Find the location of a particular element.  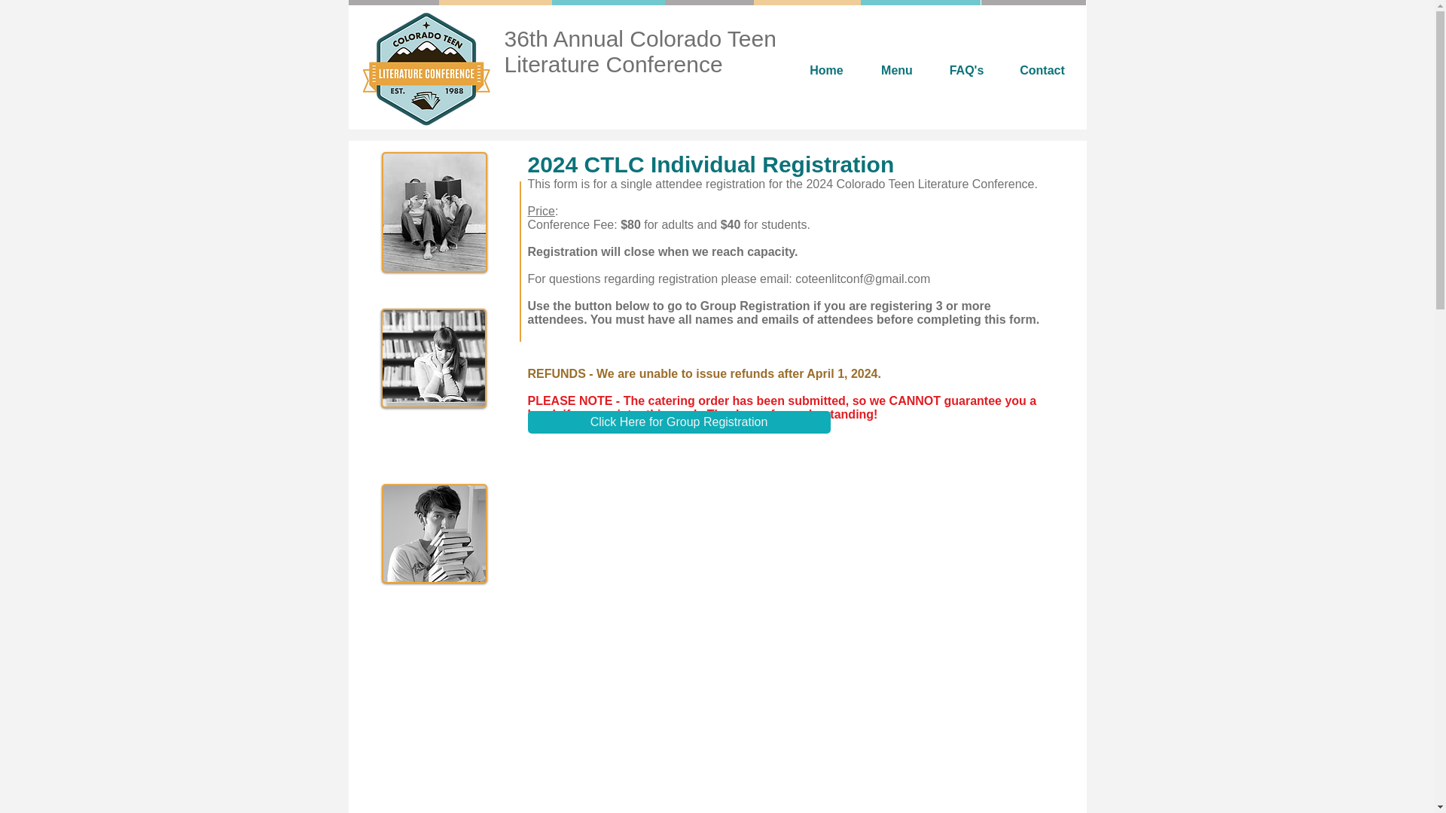

Home is located at coordinates (826, 70).